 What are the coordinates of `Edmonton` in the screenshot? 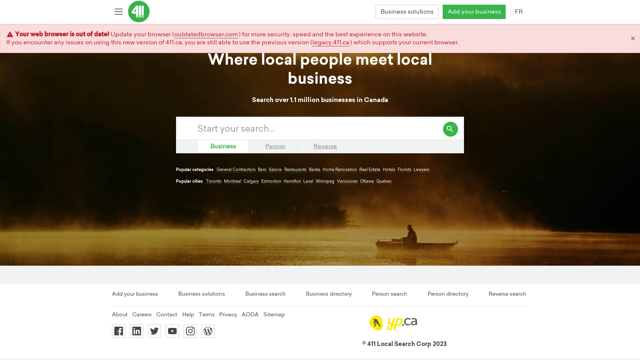 It's located at (271, 181).